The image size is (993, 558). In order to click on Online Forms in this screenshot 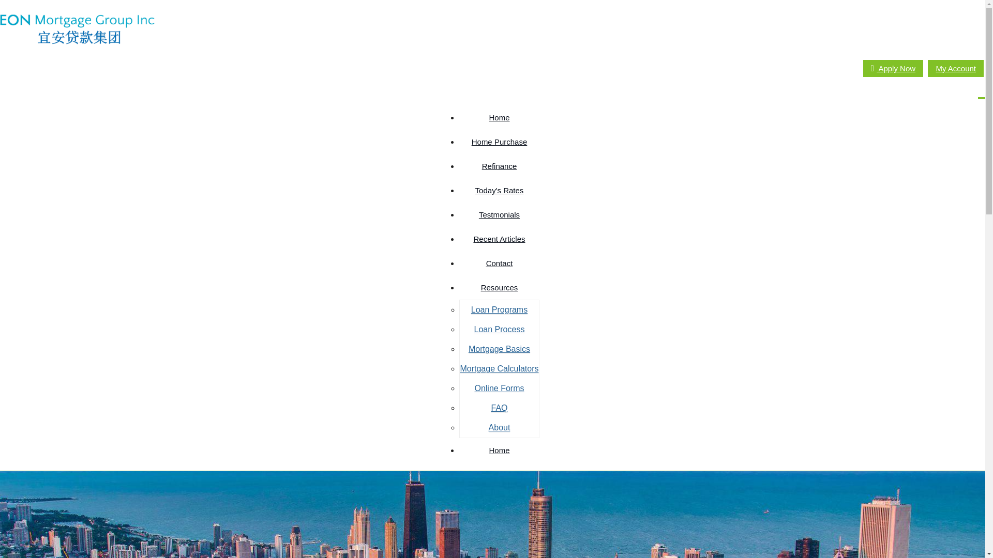, I will do `click(499, 389)`.